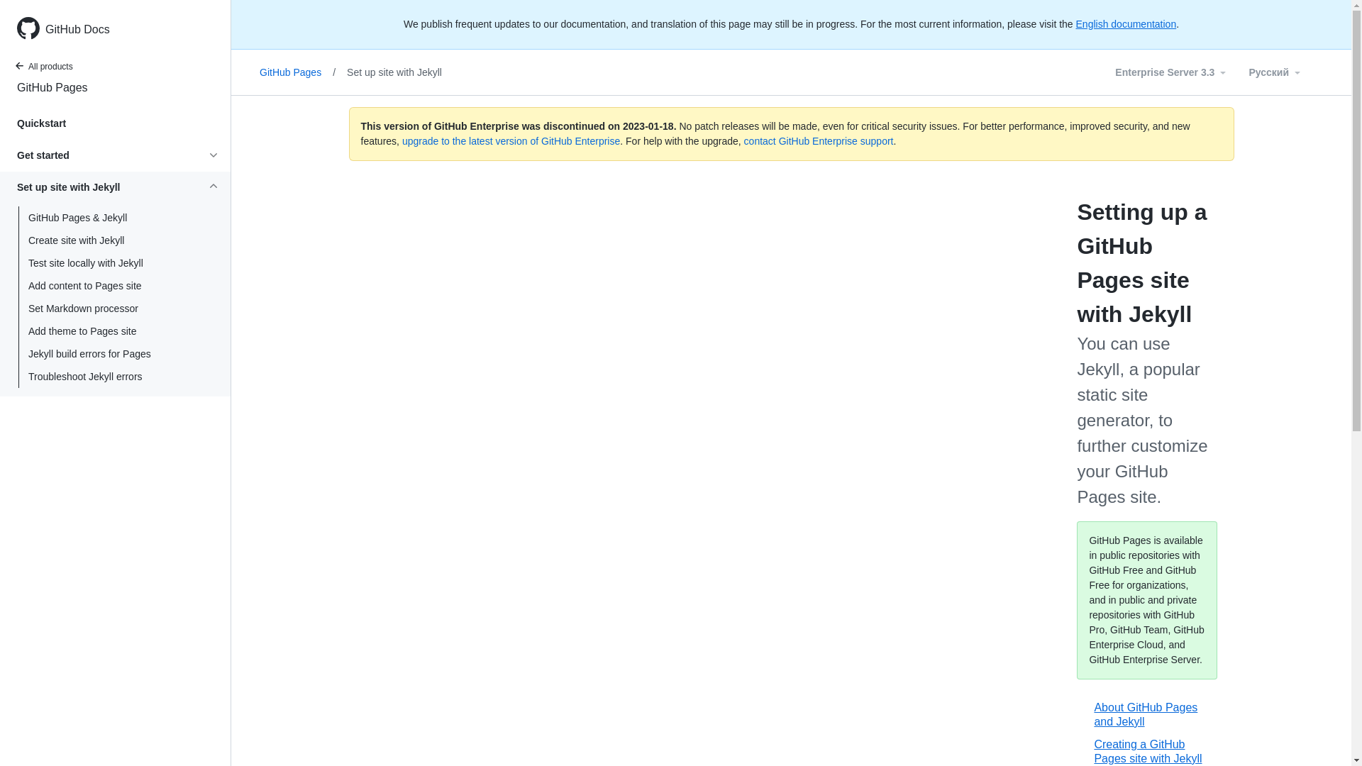  Describe the element at coordinates (115, 88) in the screenshot. I see `GitHub Pages` at that location.